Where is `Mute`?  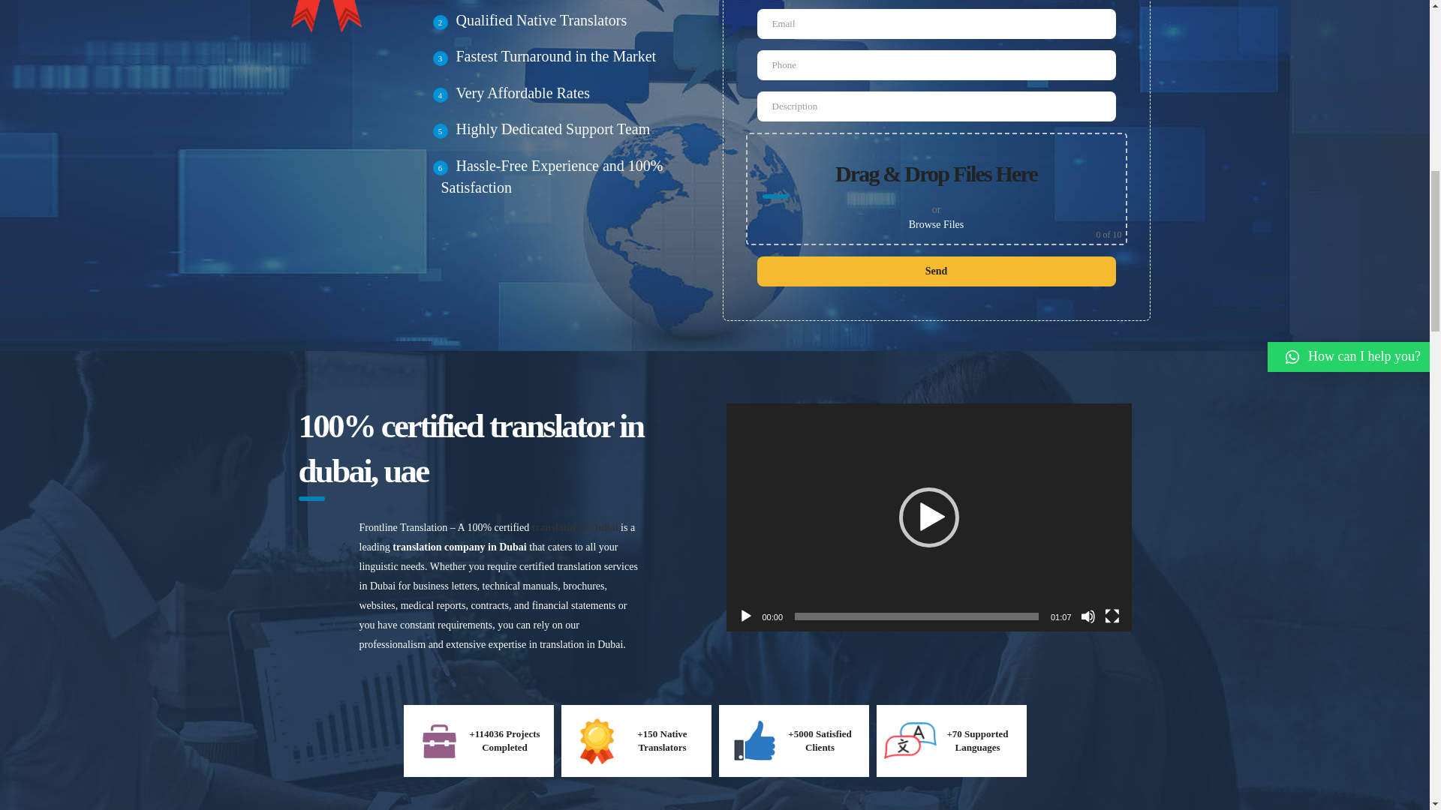 Mute is located at coordinates (1088, 616).